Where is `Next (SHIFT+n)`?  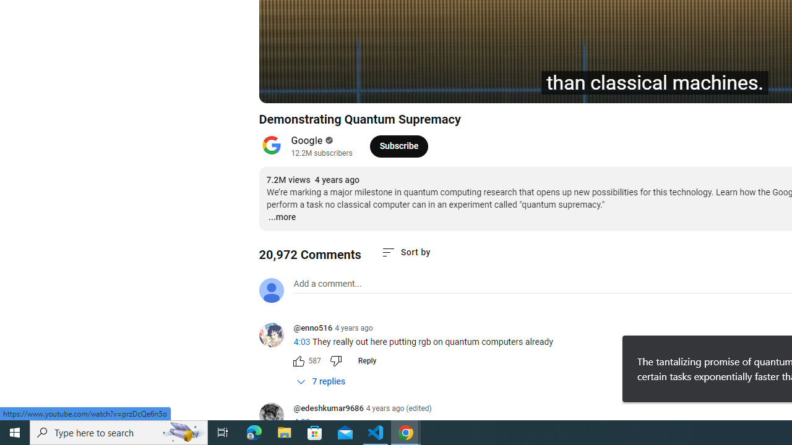 Next (SHIFT+n) is located at coordinates (309, 88).